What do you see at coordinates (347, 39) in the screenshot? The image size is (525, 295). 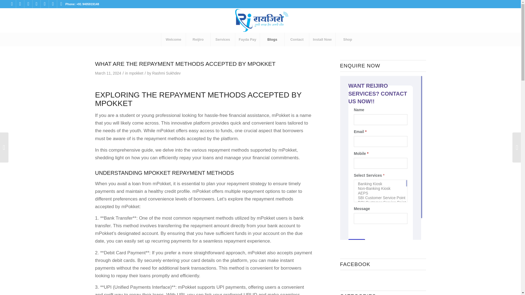 I see `Shop` at bounding box center [347, 39].